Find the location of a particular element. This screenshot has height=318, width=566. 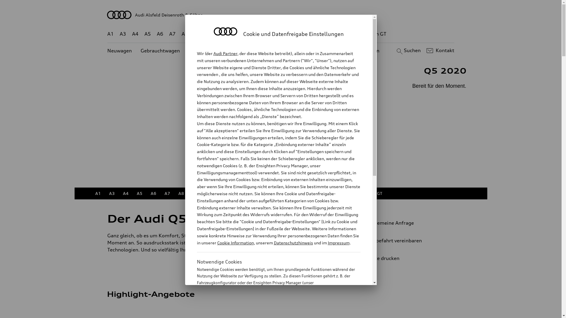

A1 is located at coordinates (98, 193).